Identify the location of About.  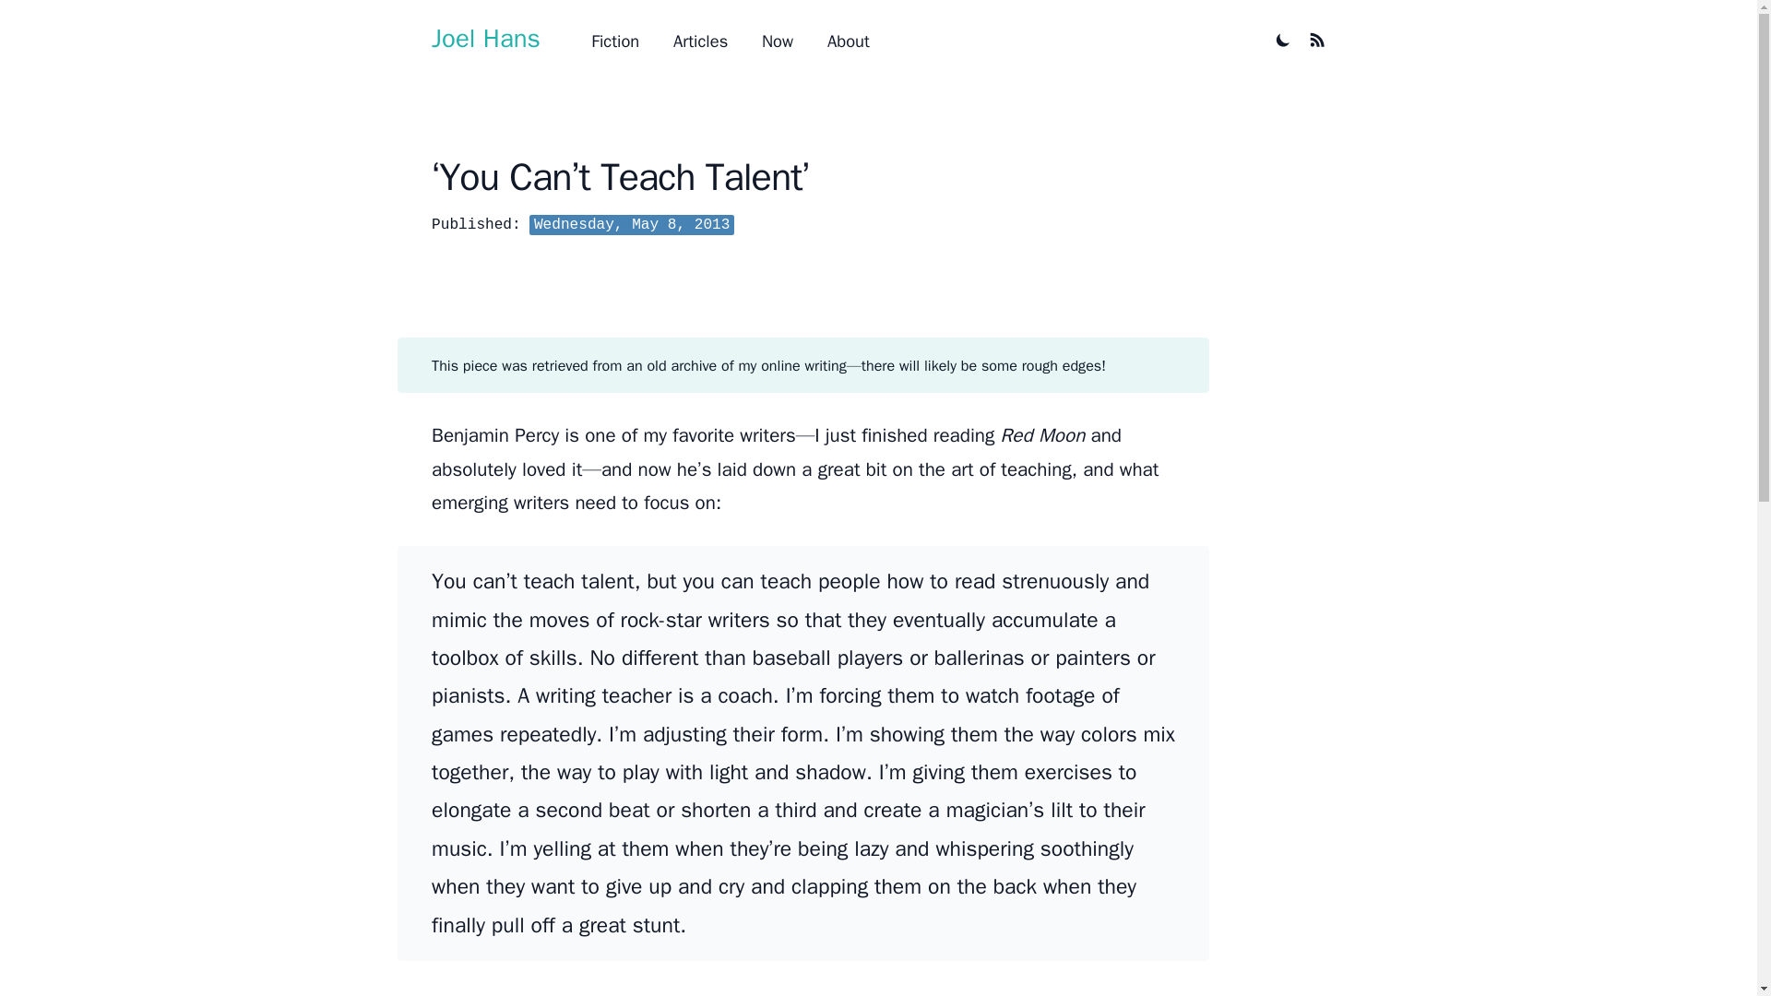
(848, 41).